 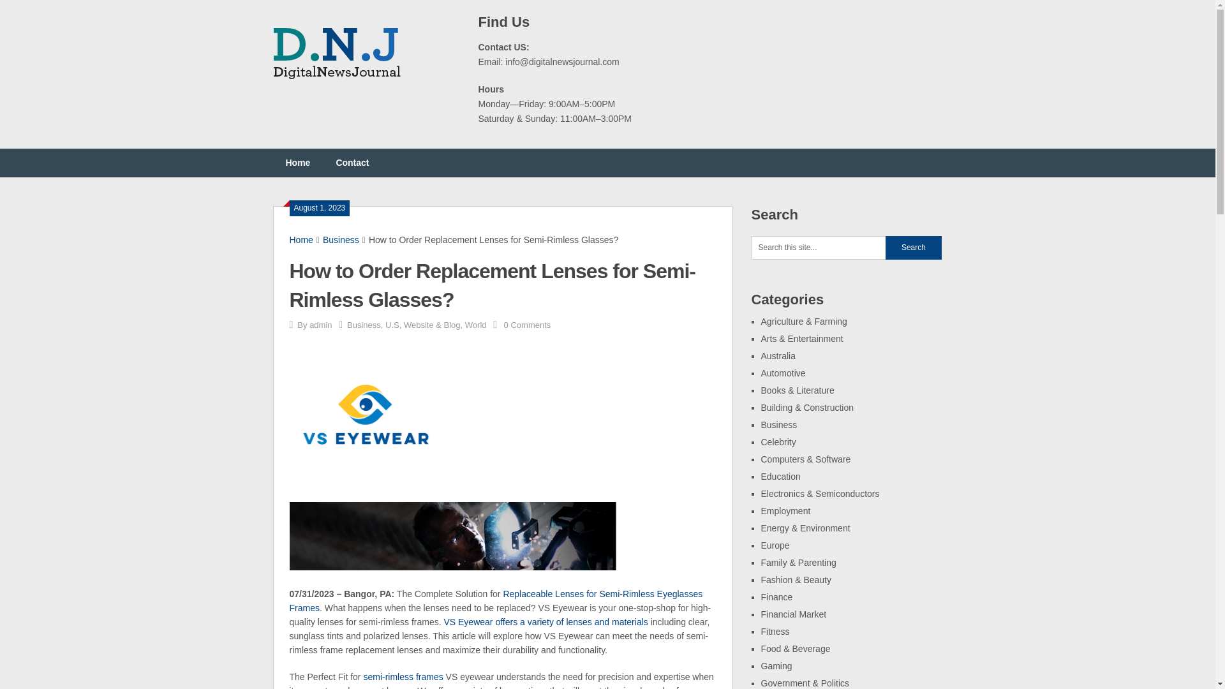 What do you see at coordinates (320, 325) in the screenshot?
I see `Posts by admin` at bounding box center [320, 325].